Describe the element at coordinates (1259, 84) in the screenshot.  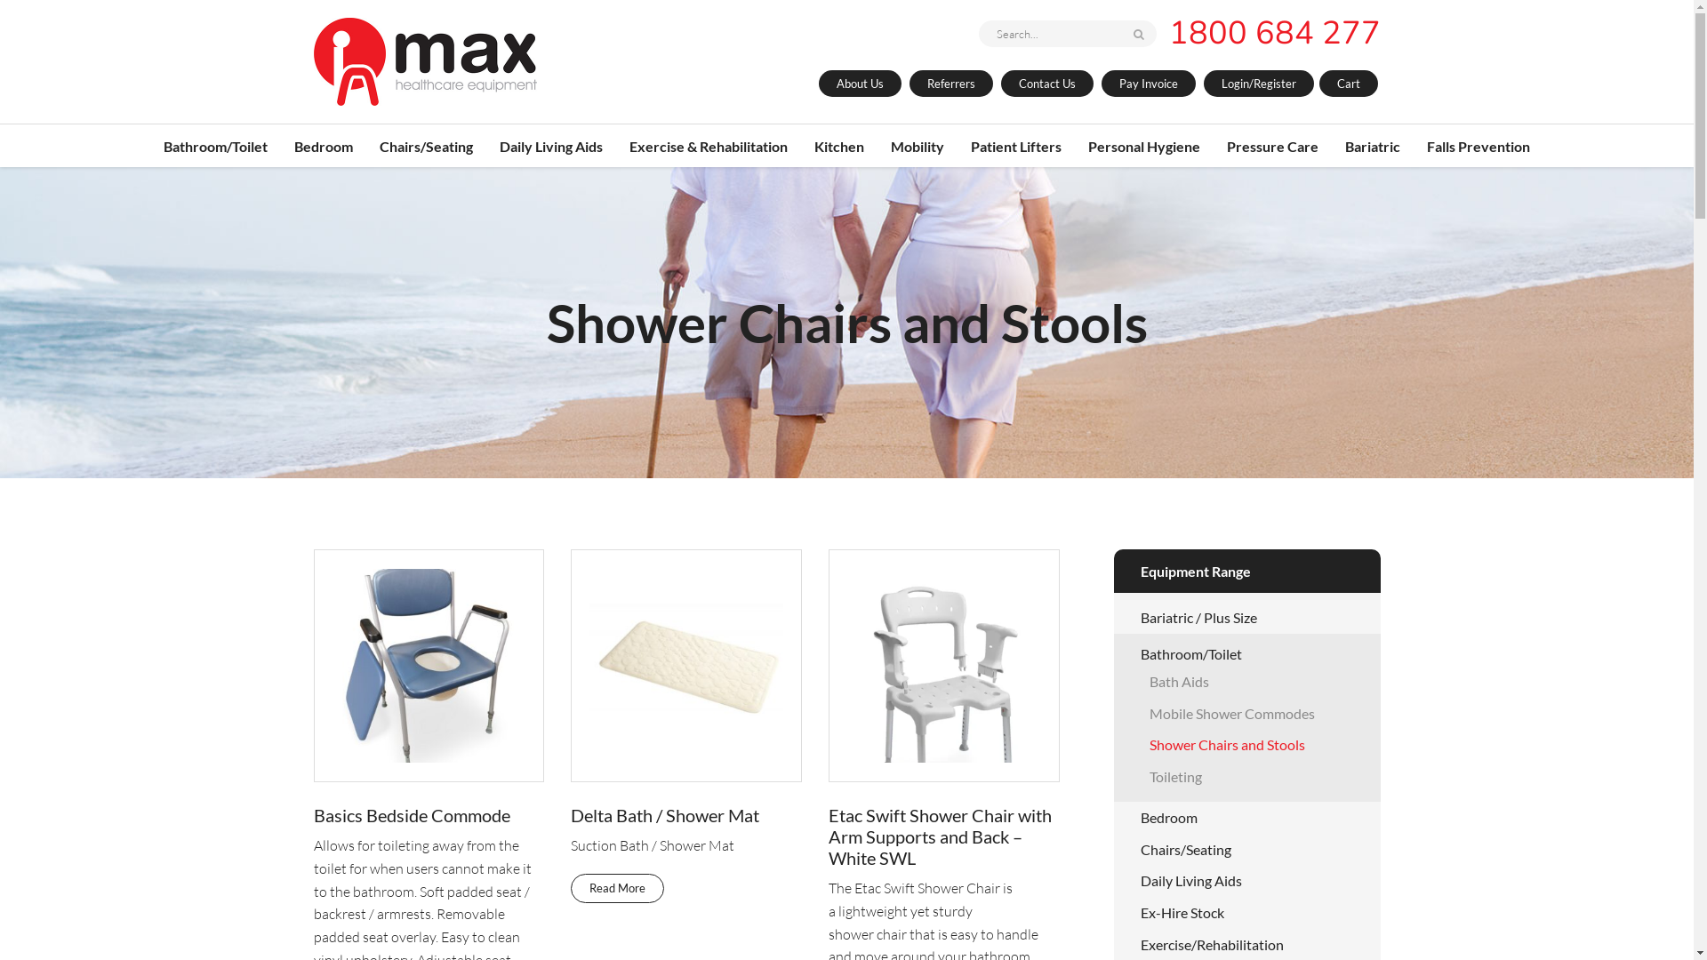
I see `Login/Register` at that location.